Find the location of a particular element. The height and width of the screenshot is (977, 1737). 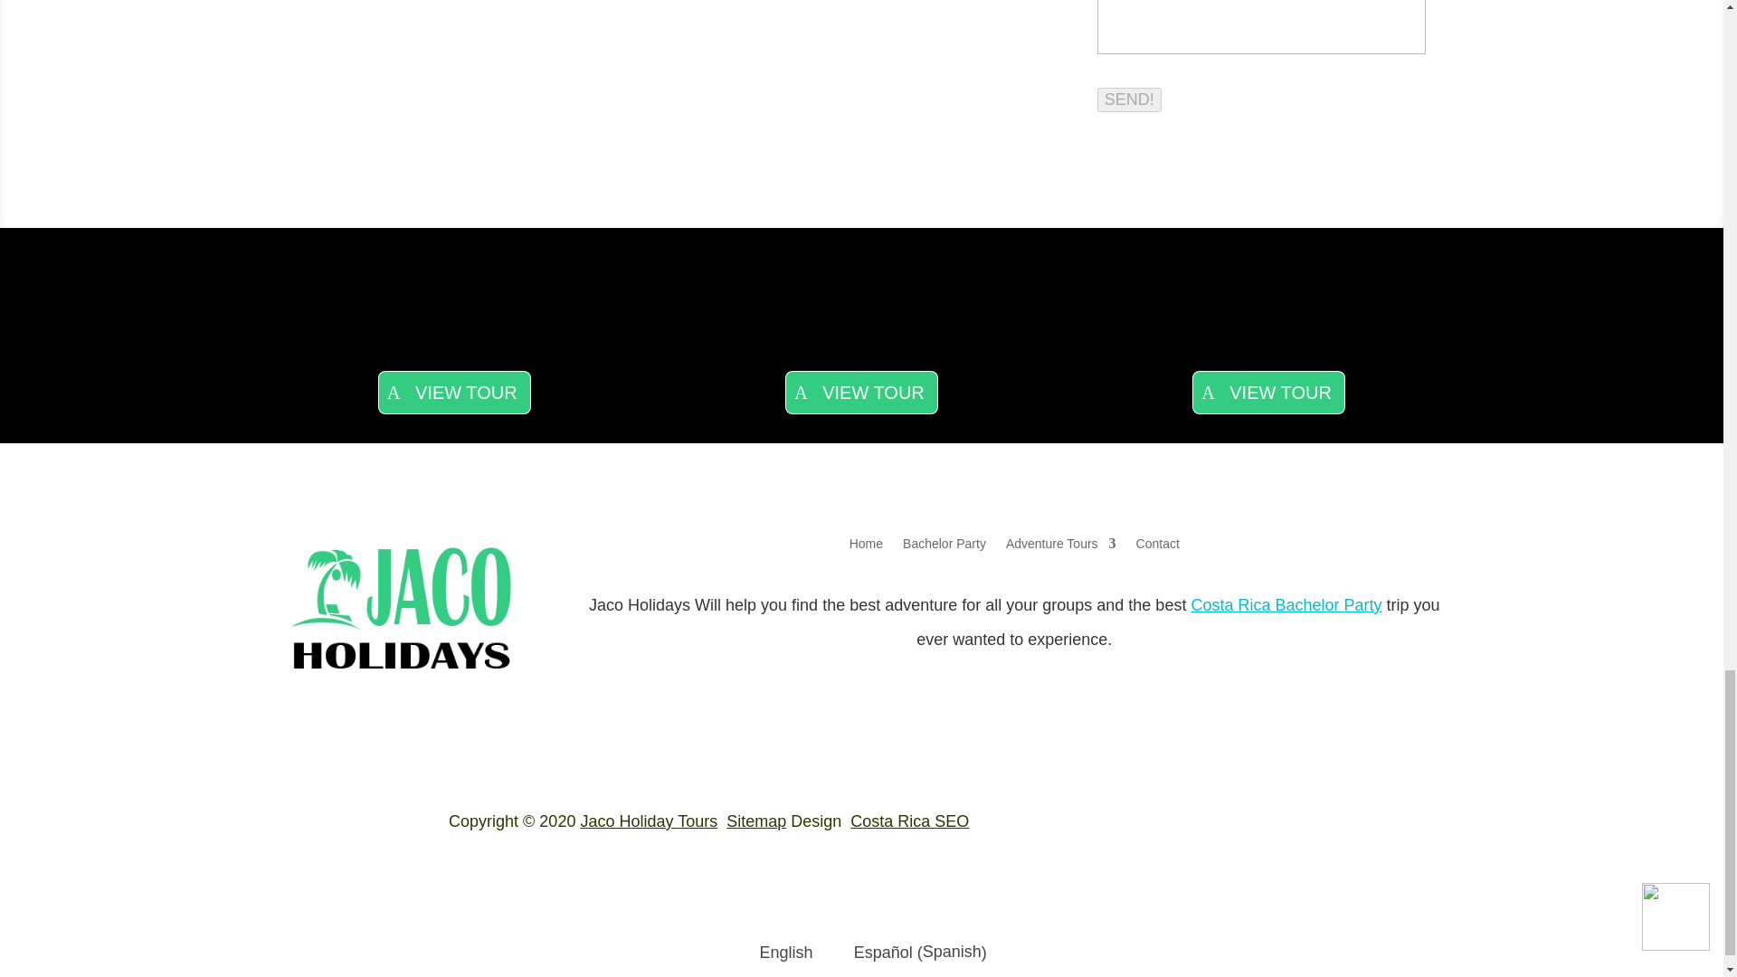

Jaco Holiday Tours is located at coordinates (648, 821).